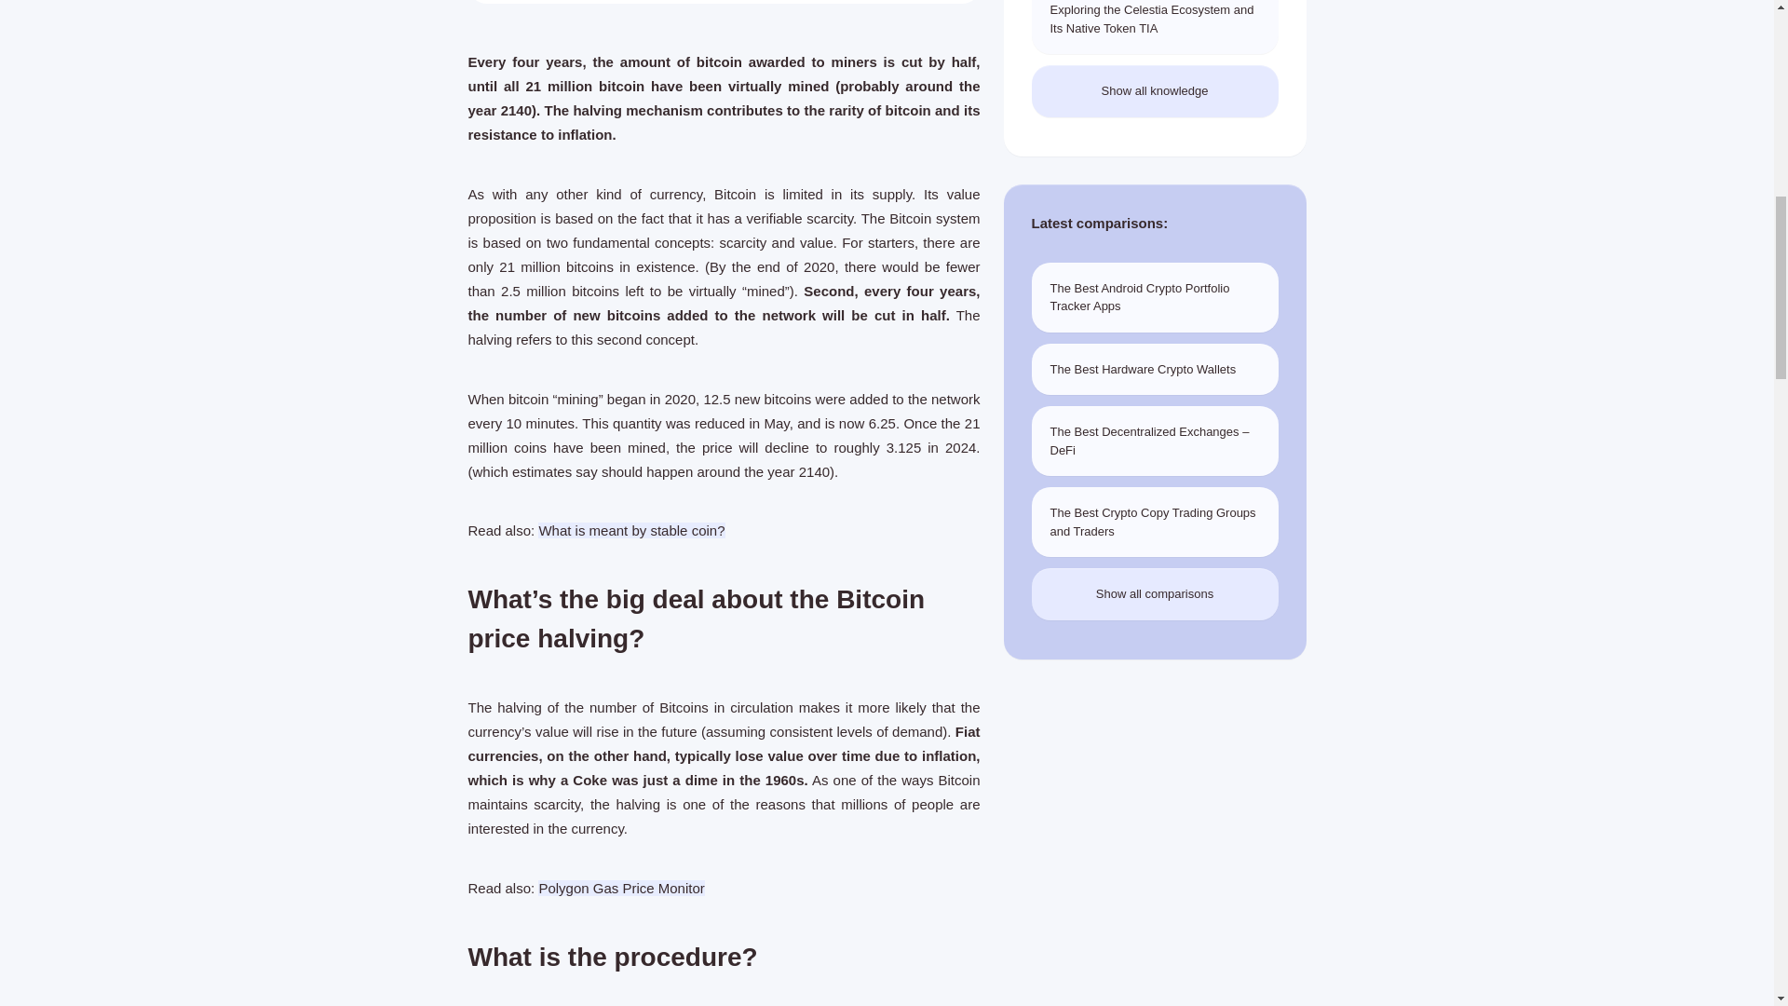 This screenshot has height=1006, width=1788. Describe the element at coordinates (1155, 297) in the screenshot. I see `The Best Android Crypto Portfolio Tracker Apps` at that location.